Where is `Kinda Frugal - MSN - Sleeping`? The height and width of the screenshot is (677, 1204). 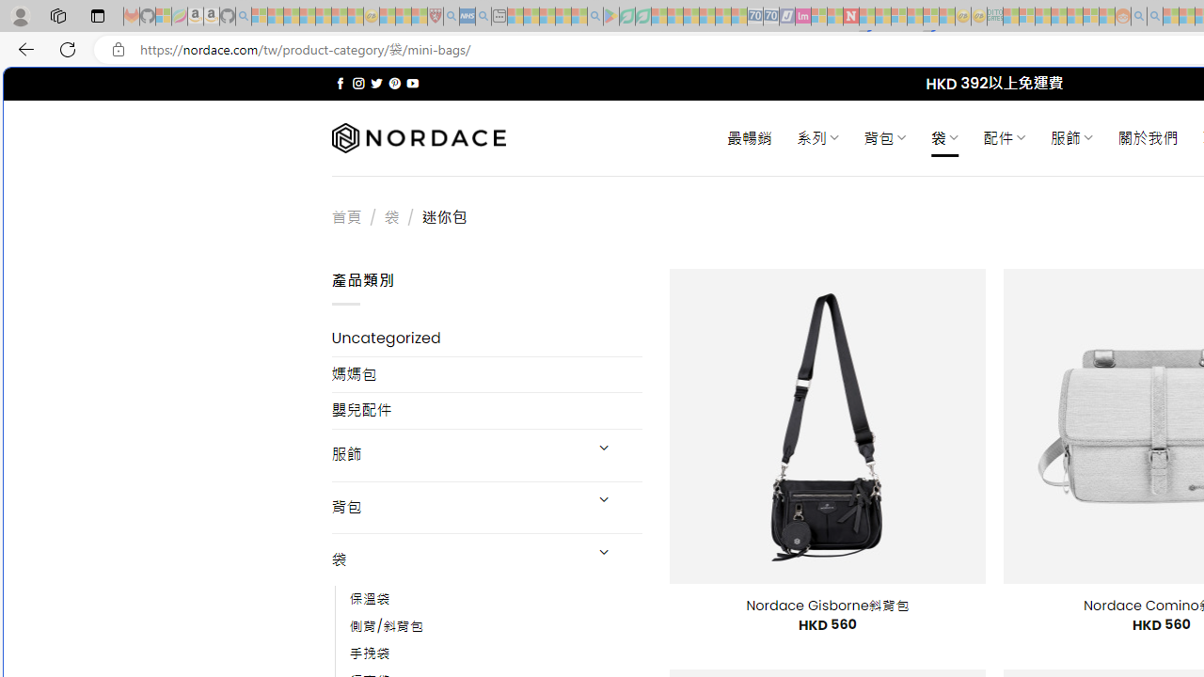
Kinda Frugal - MSN - Sleeping is located at coordinates (1074, 17).